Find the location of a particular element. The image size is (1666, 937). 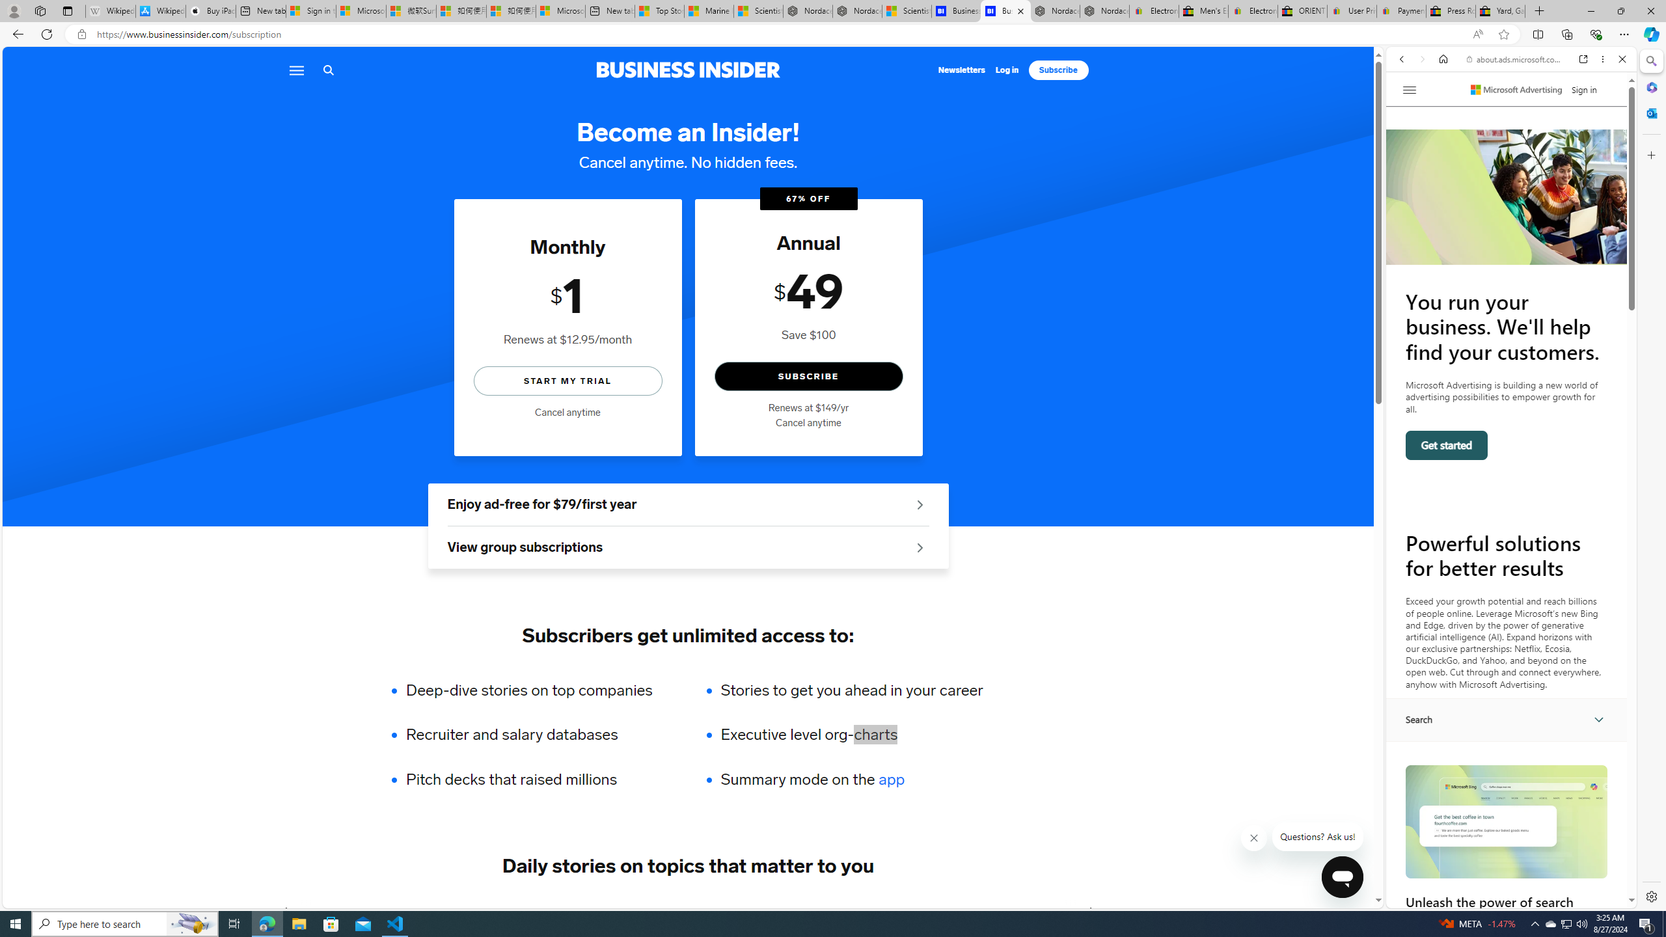

Recruiter and salary databases is located at coordinates (538, 735).